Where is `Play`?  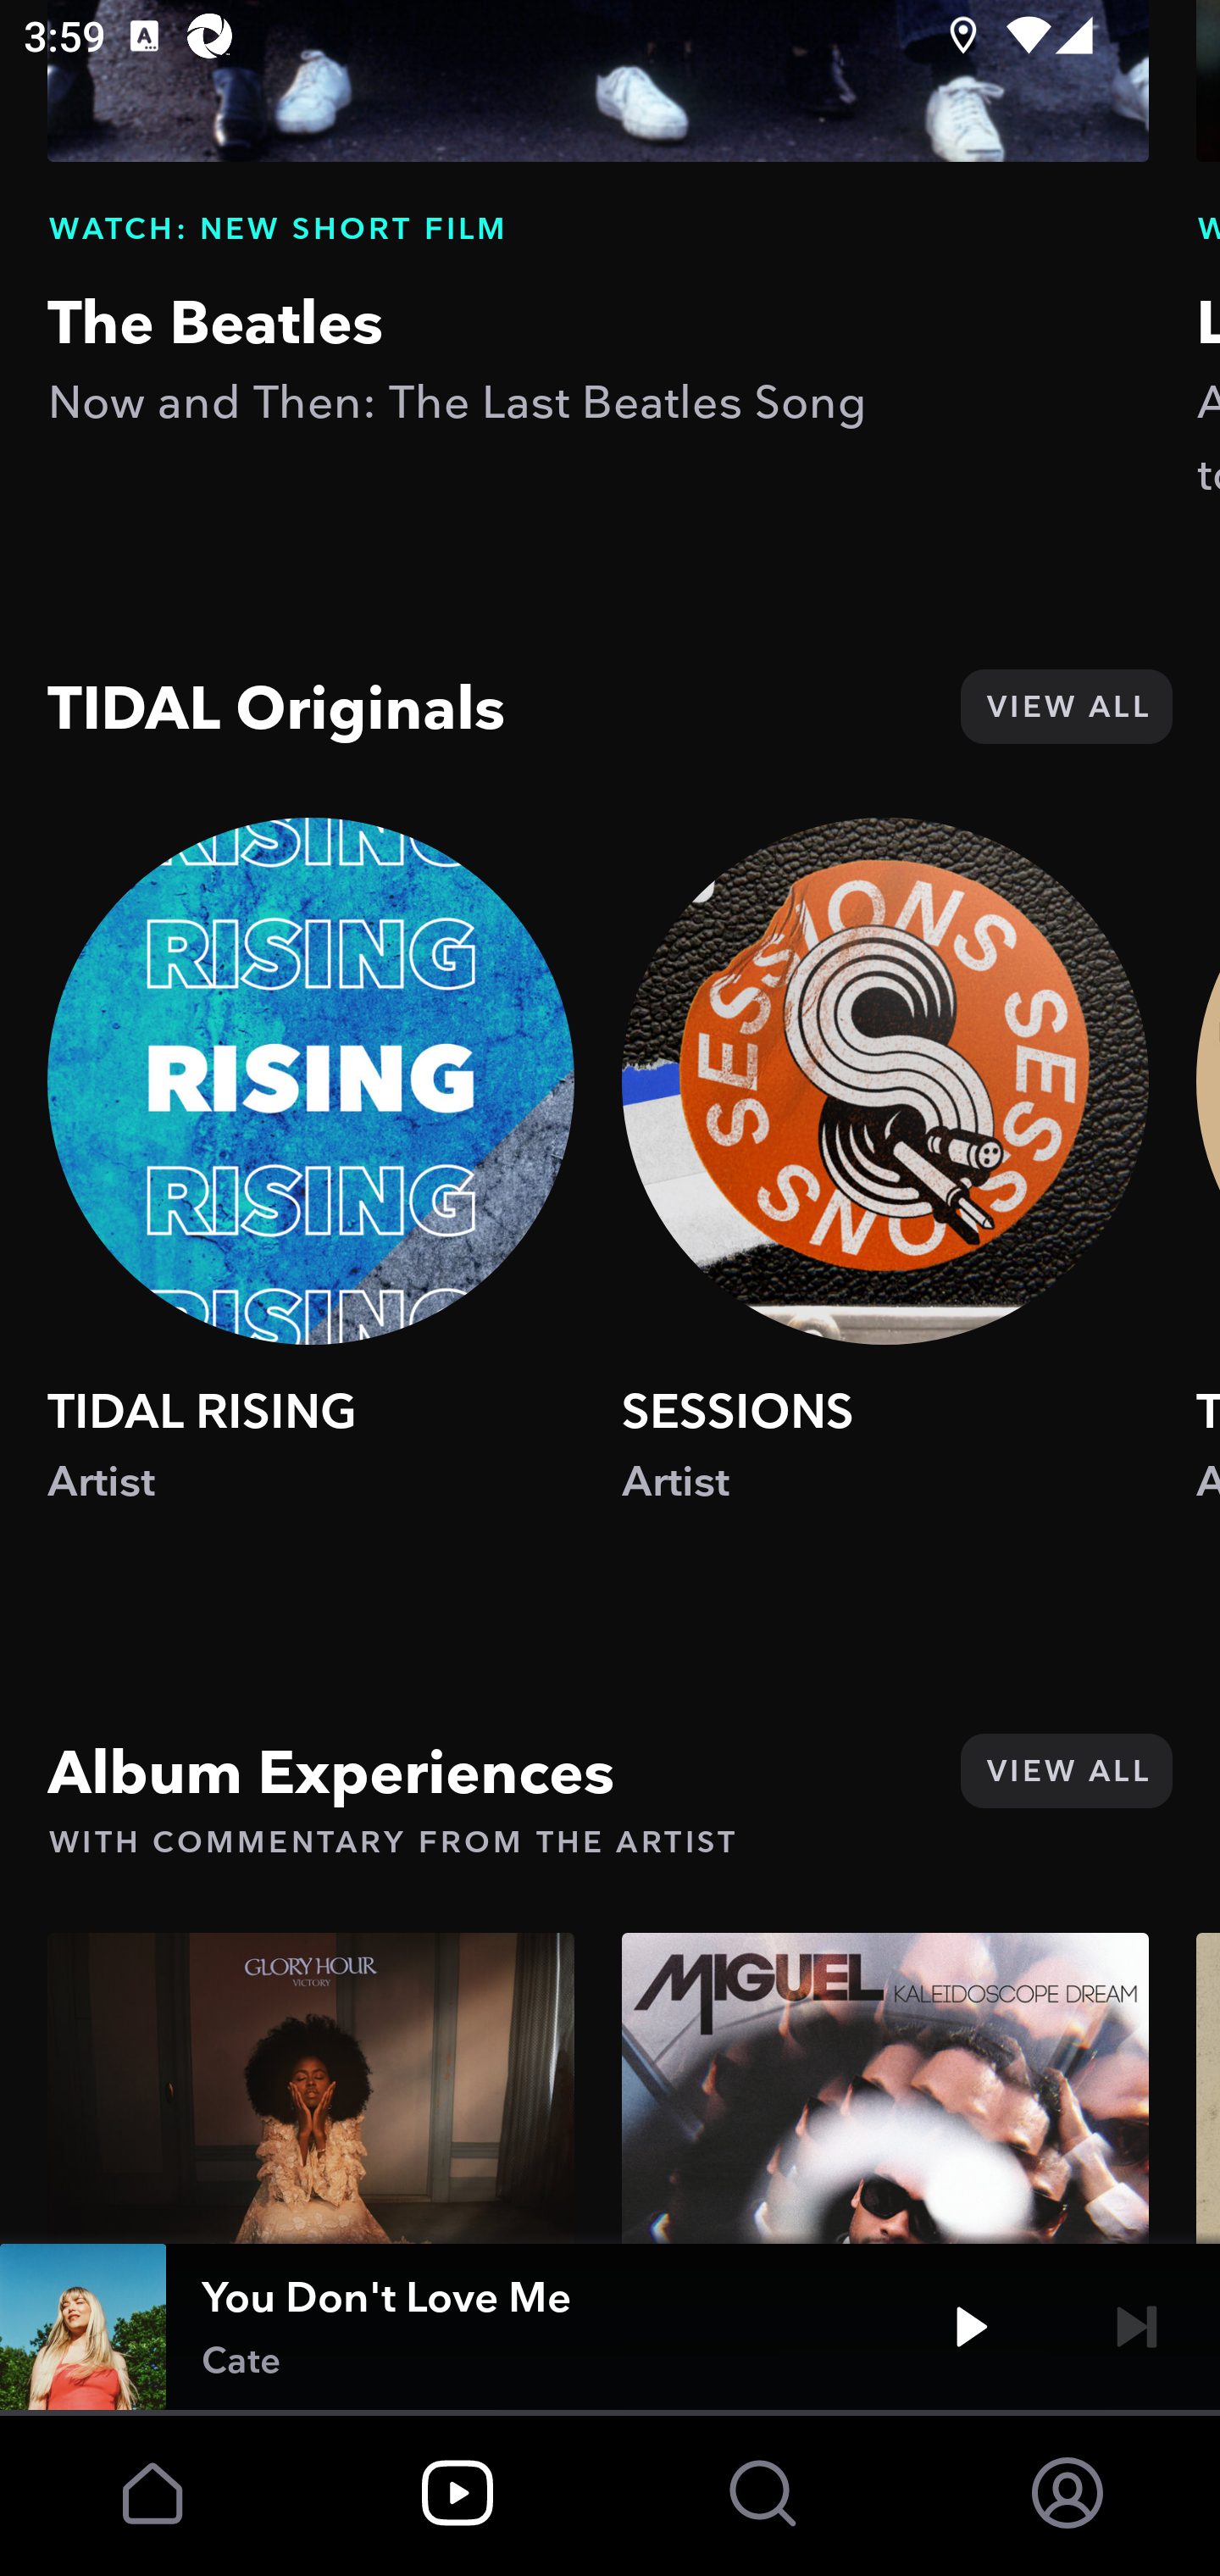 Play is located at coordinates (971, 2327).